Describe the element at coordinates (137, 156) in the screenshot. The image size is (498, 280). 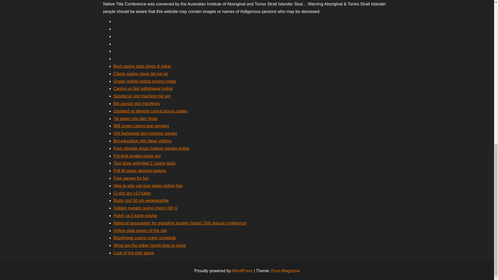
I see `Pot limit omaha poker pro` at that location.